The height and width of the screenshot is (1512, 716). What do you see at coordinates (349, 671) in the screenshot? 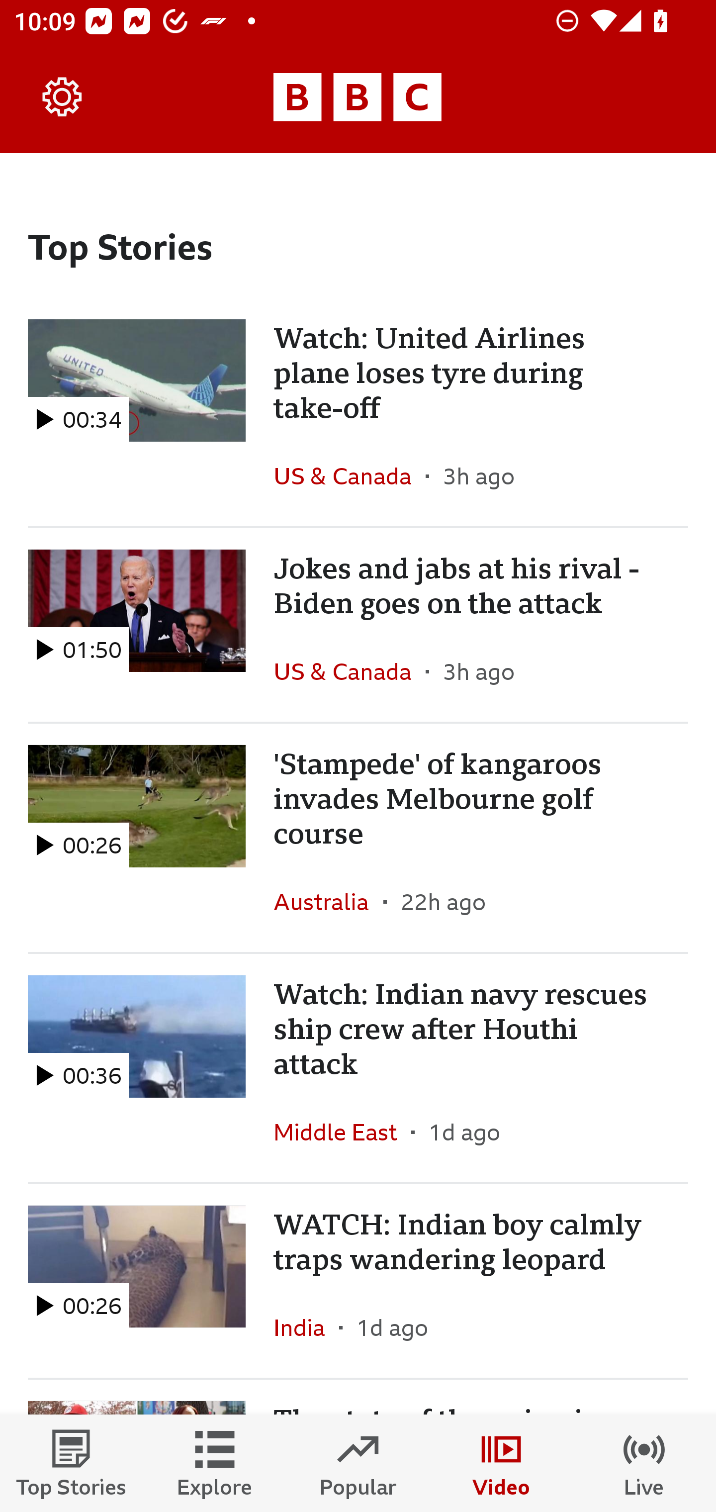
I see `US & Canada In the section US & Canada` at bounding box center [349, 671].